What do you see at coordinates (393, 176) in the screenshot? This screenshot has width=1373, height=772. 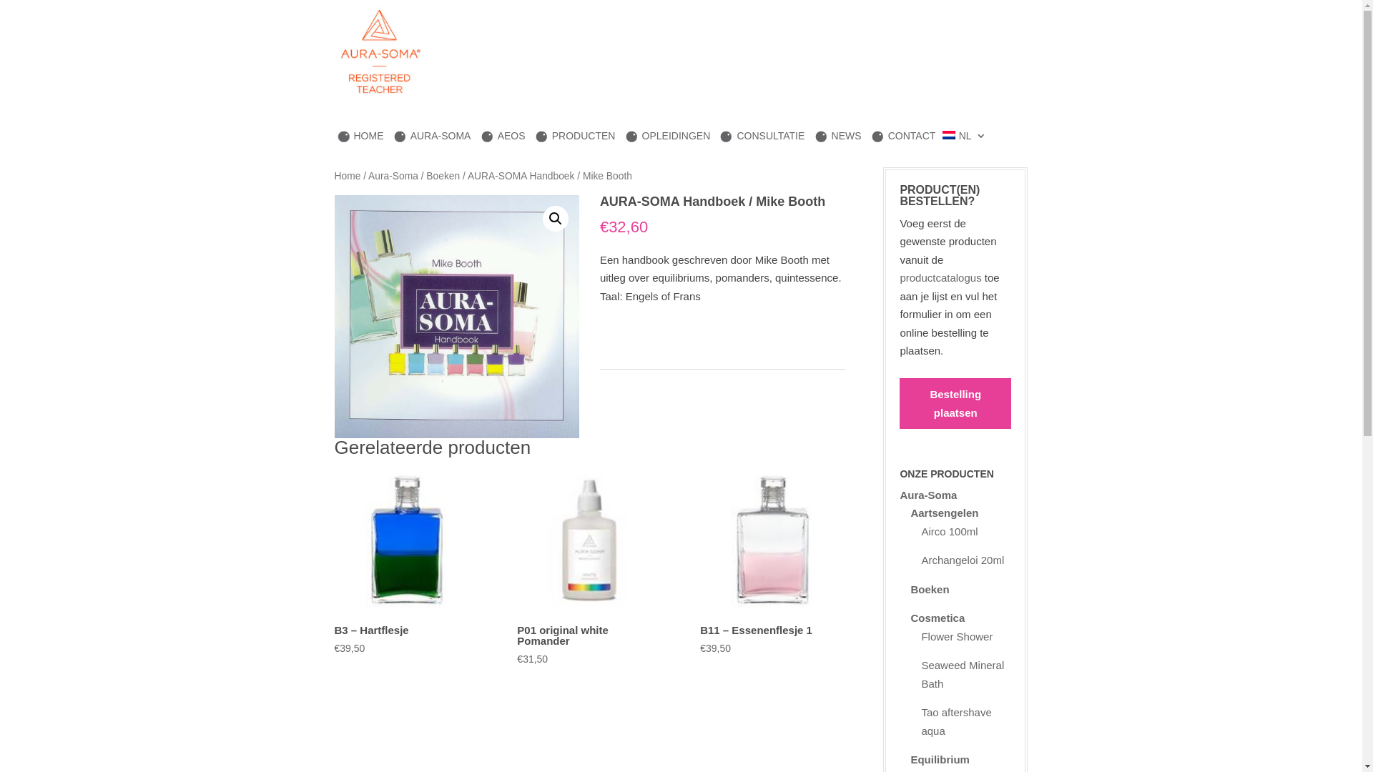 I see `Aura-Soma` at bounding box center [393, 176].